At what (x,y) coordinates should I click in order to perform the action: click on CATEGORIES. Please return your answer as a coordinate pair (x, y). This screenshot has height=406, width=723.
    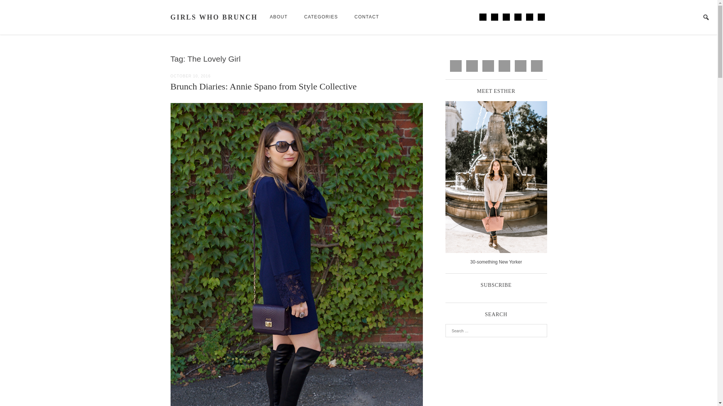
    Looking at the image, I should click on (321, 17).